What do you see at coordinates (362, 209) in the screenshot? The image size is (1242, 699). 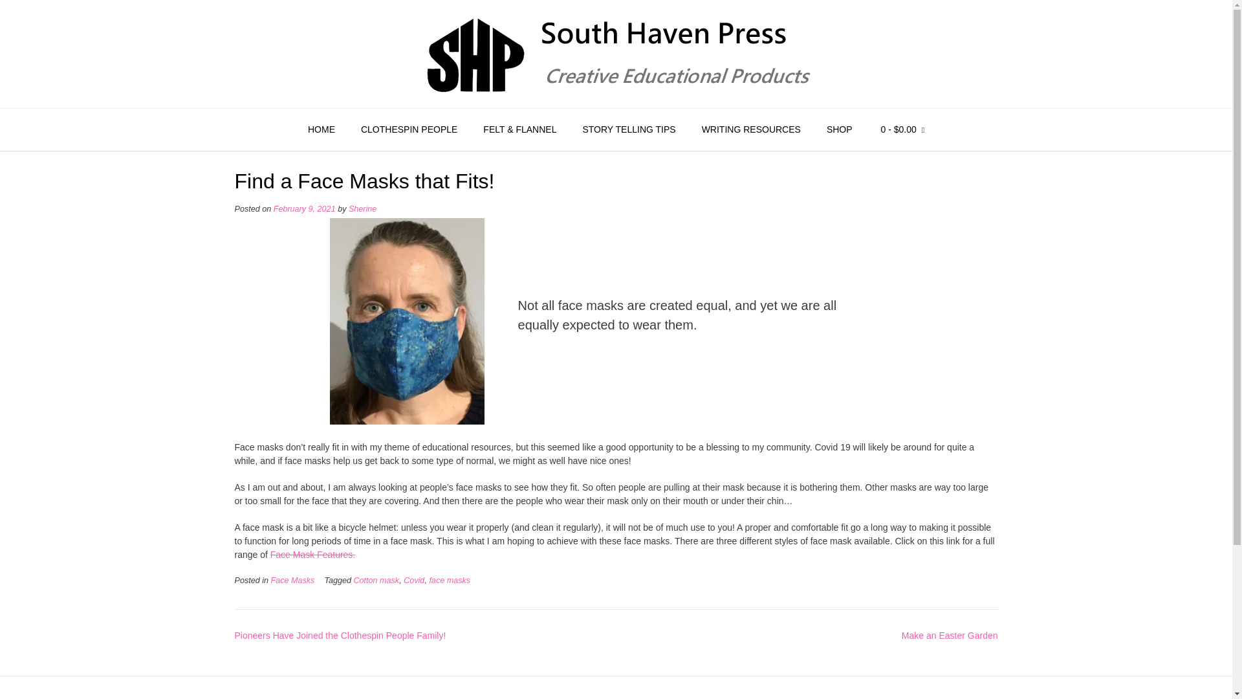 I see `Sherine` at bounding box center [362, 209].